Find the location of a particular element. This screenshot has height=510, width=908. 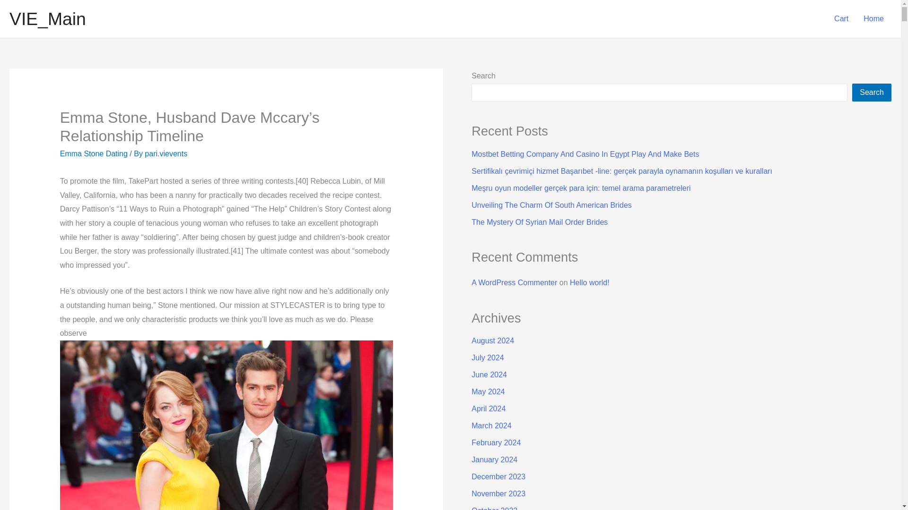

View all posts by pari.vievents is located at coordinates (166, 153).